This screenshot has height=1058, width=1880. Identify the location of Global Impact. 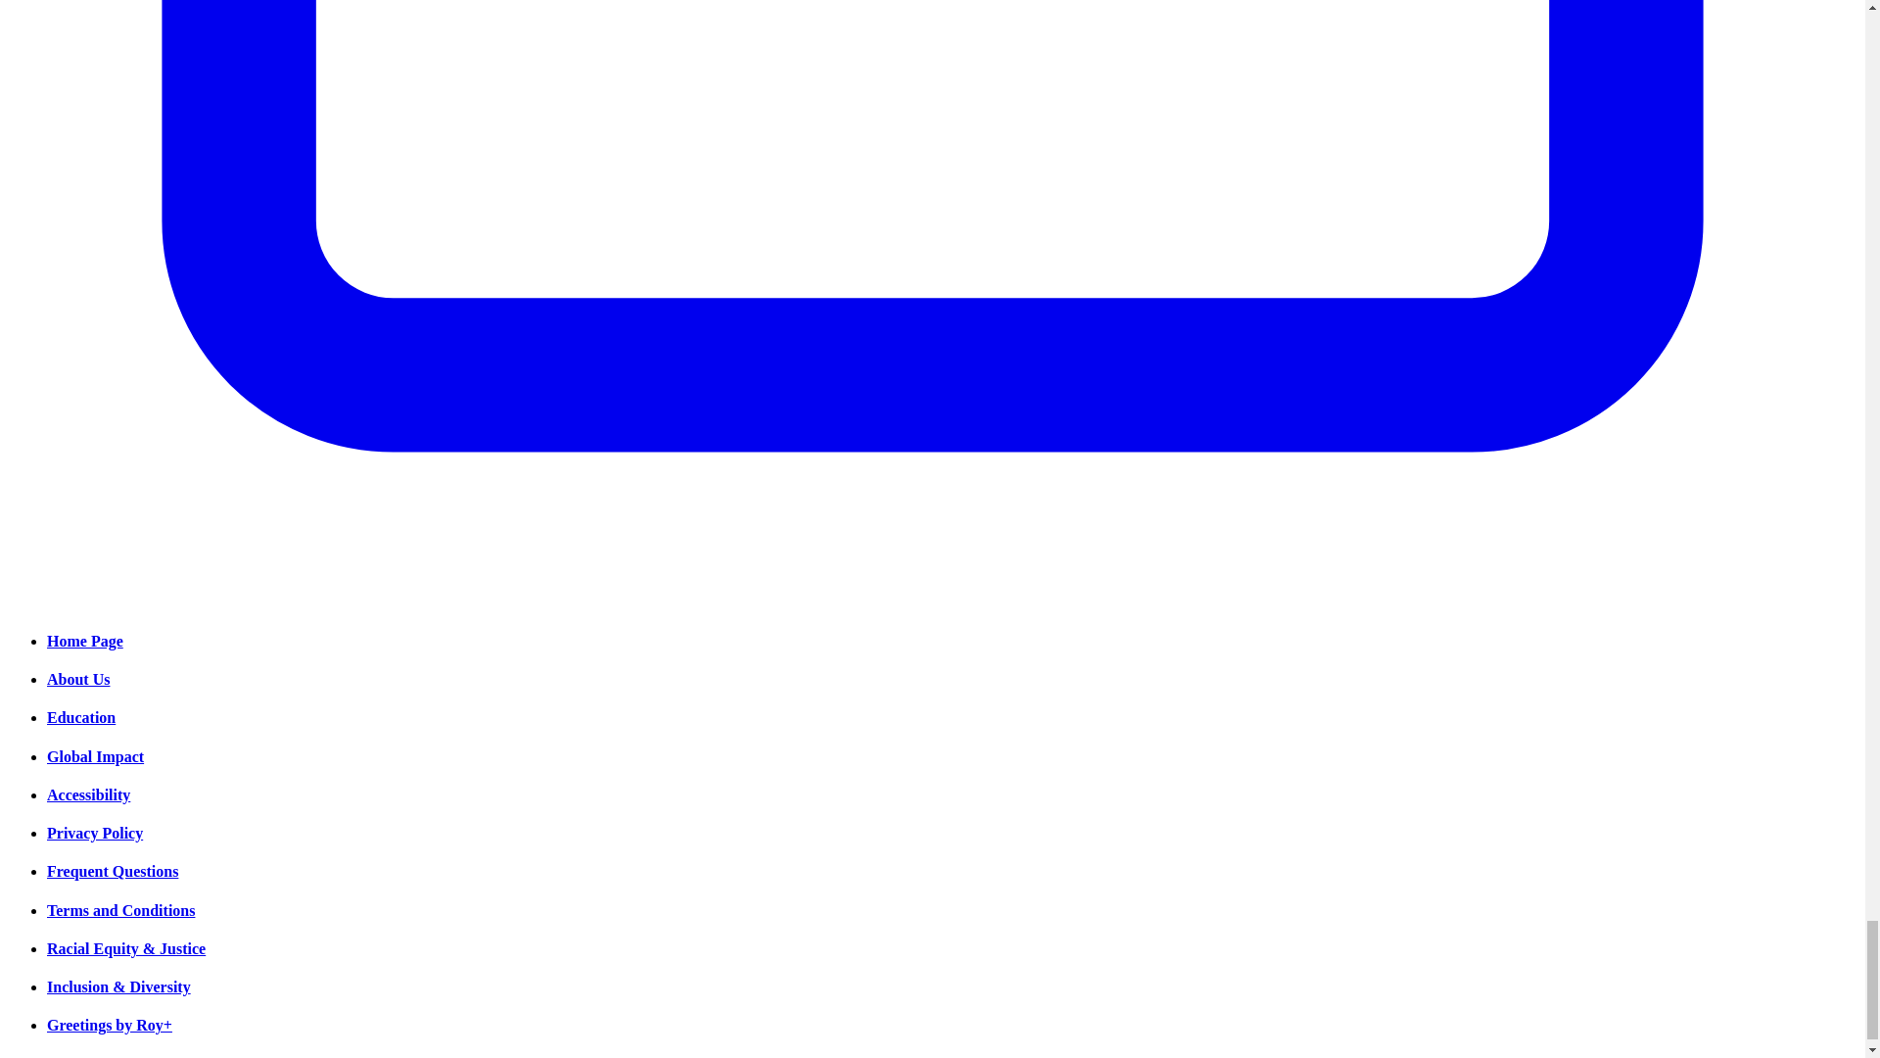
(96, 756).